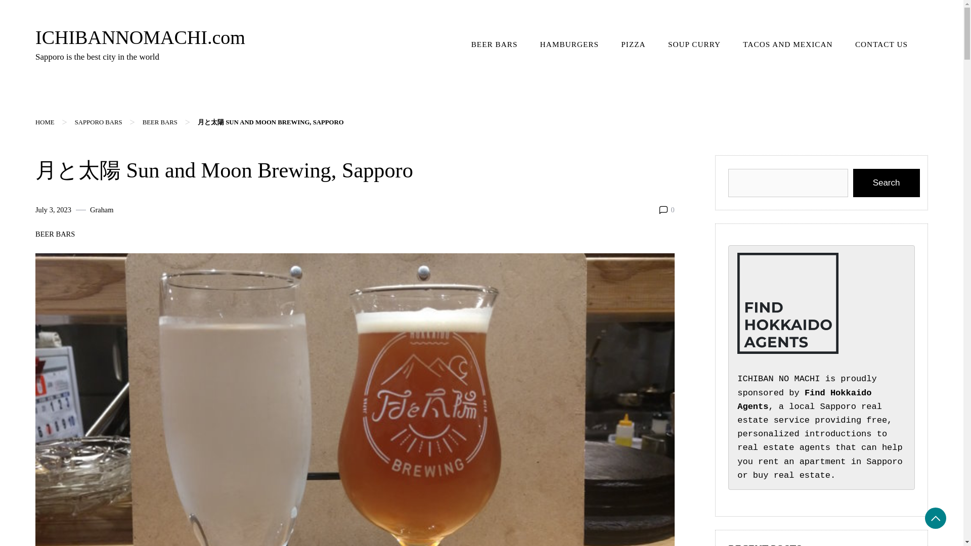 The image size is (971, 546). I want to click on PIZZA, so click(633, 44).